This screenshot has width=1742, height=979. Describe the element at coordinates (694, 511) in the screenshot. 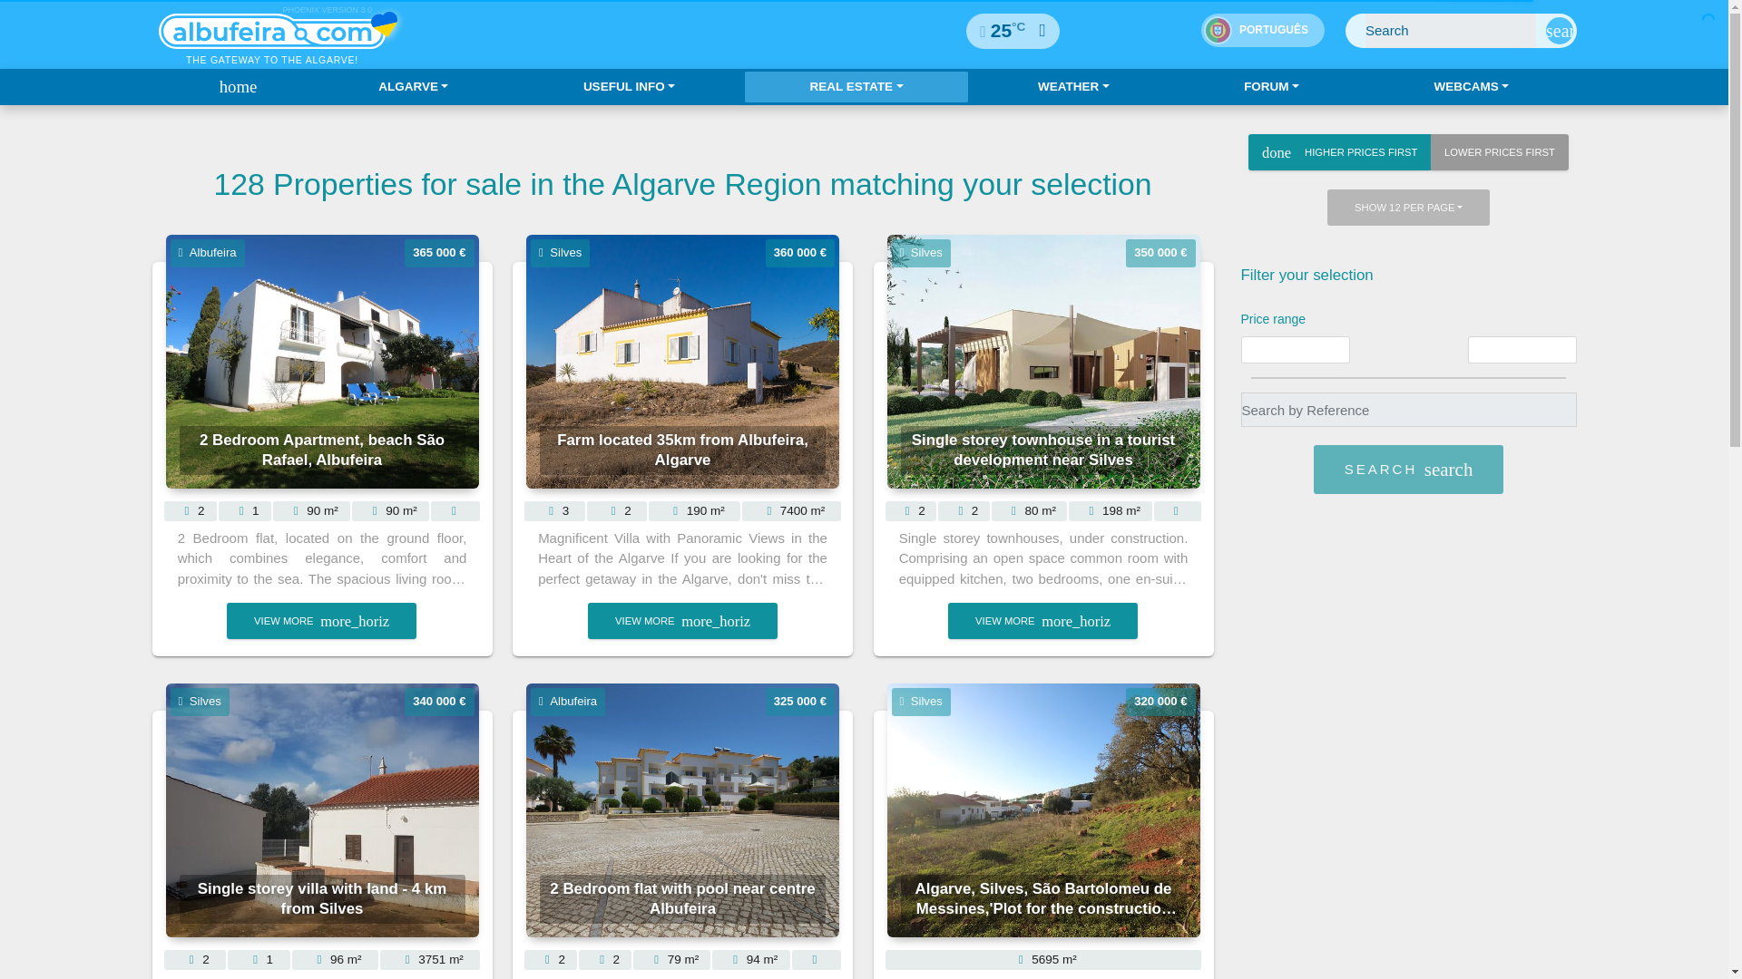

I see `Built area` at that location.